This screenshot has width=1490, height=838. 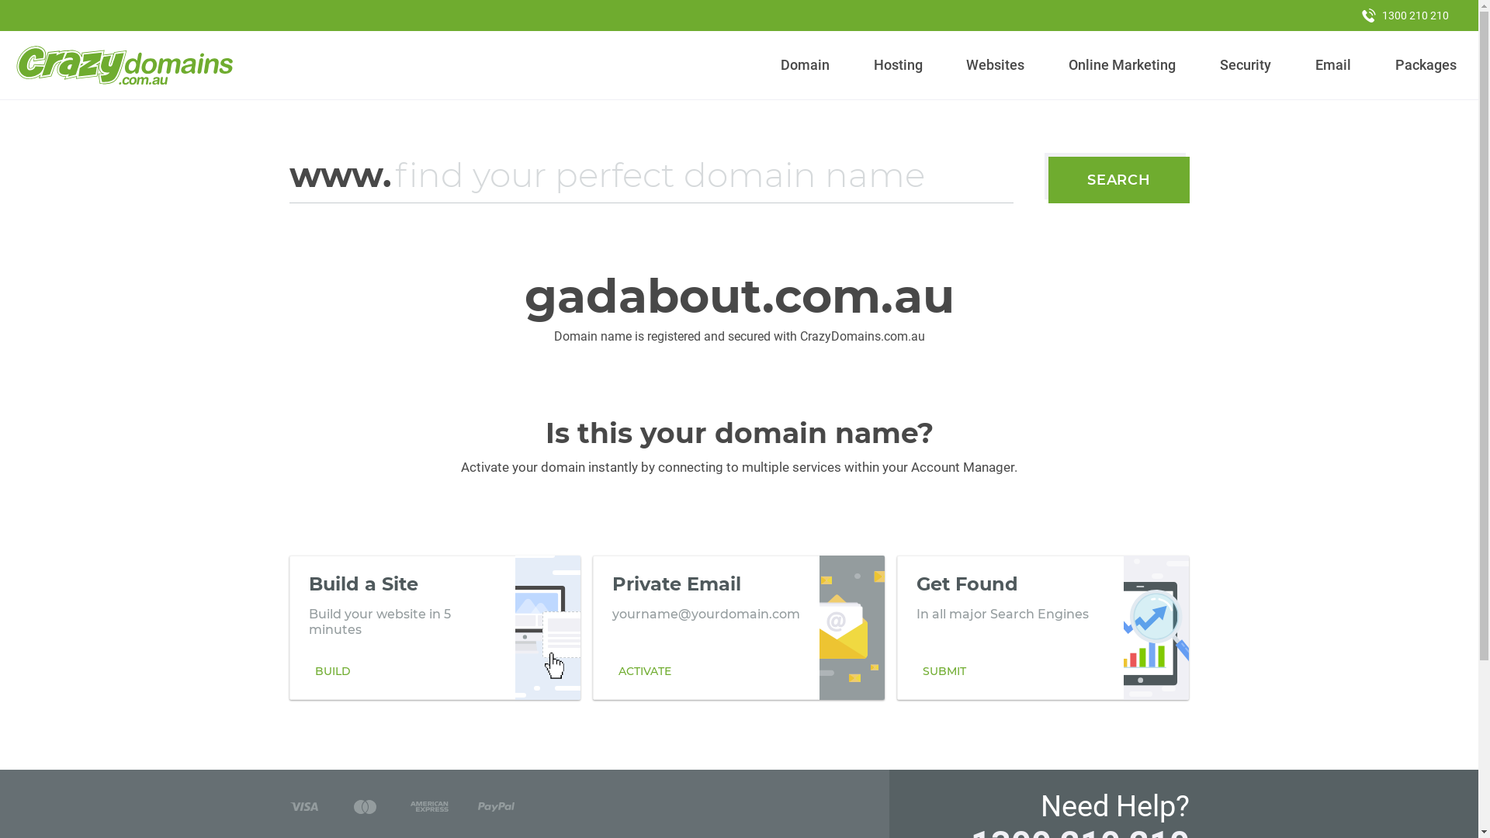 What do you see at coordinates (1333, 65) in the screenshot?
I see `Email` at bounding box center [1333, 65].